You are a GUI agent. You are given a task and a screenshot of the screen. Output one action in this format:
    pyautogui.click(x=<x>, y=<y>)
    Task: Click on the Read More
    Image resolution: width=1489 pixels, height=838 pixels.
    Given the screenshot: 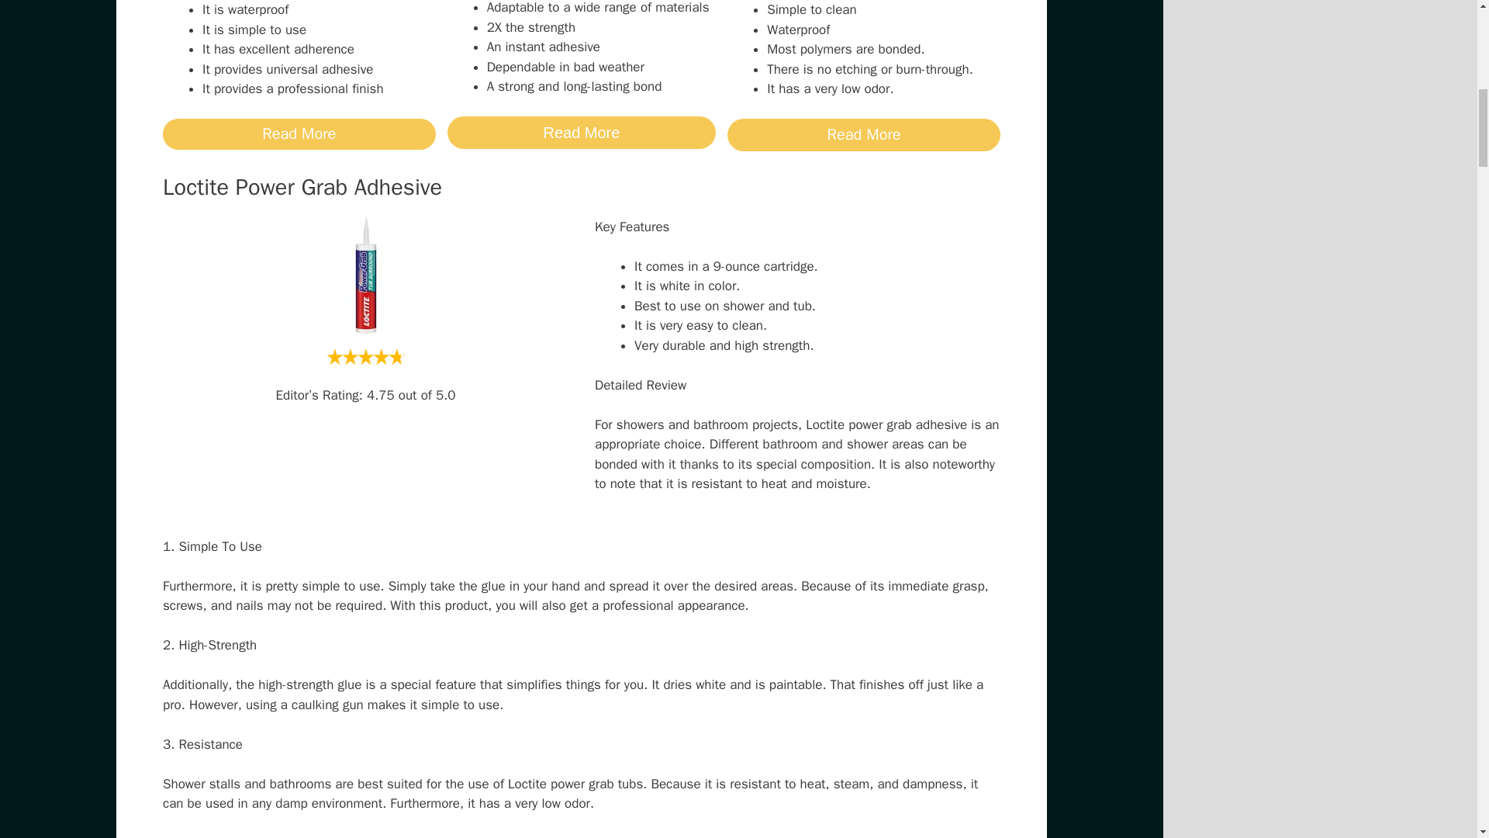 What is the action you would take?
    pyautogui.click(x=299, y=134)
    